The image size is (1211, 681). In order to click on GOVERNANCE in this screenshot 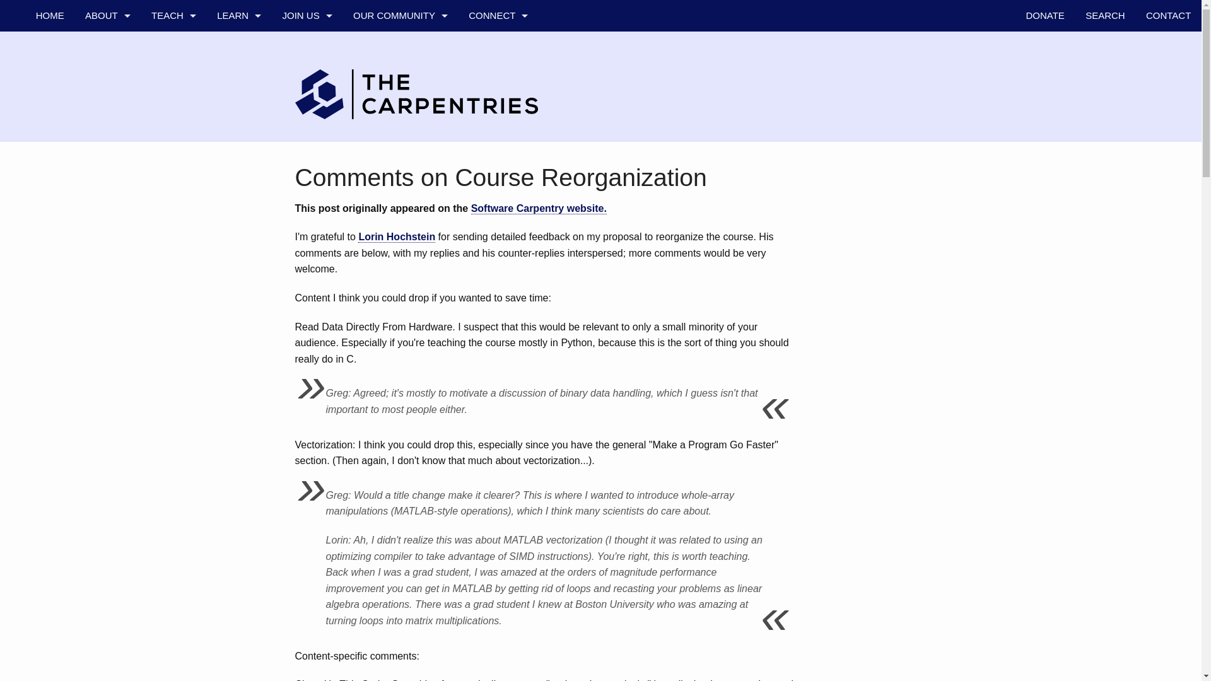, I will do `click(107, 141)`.